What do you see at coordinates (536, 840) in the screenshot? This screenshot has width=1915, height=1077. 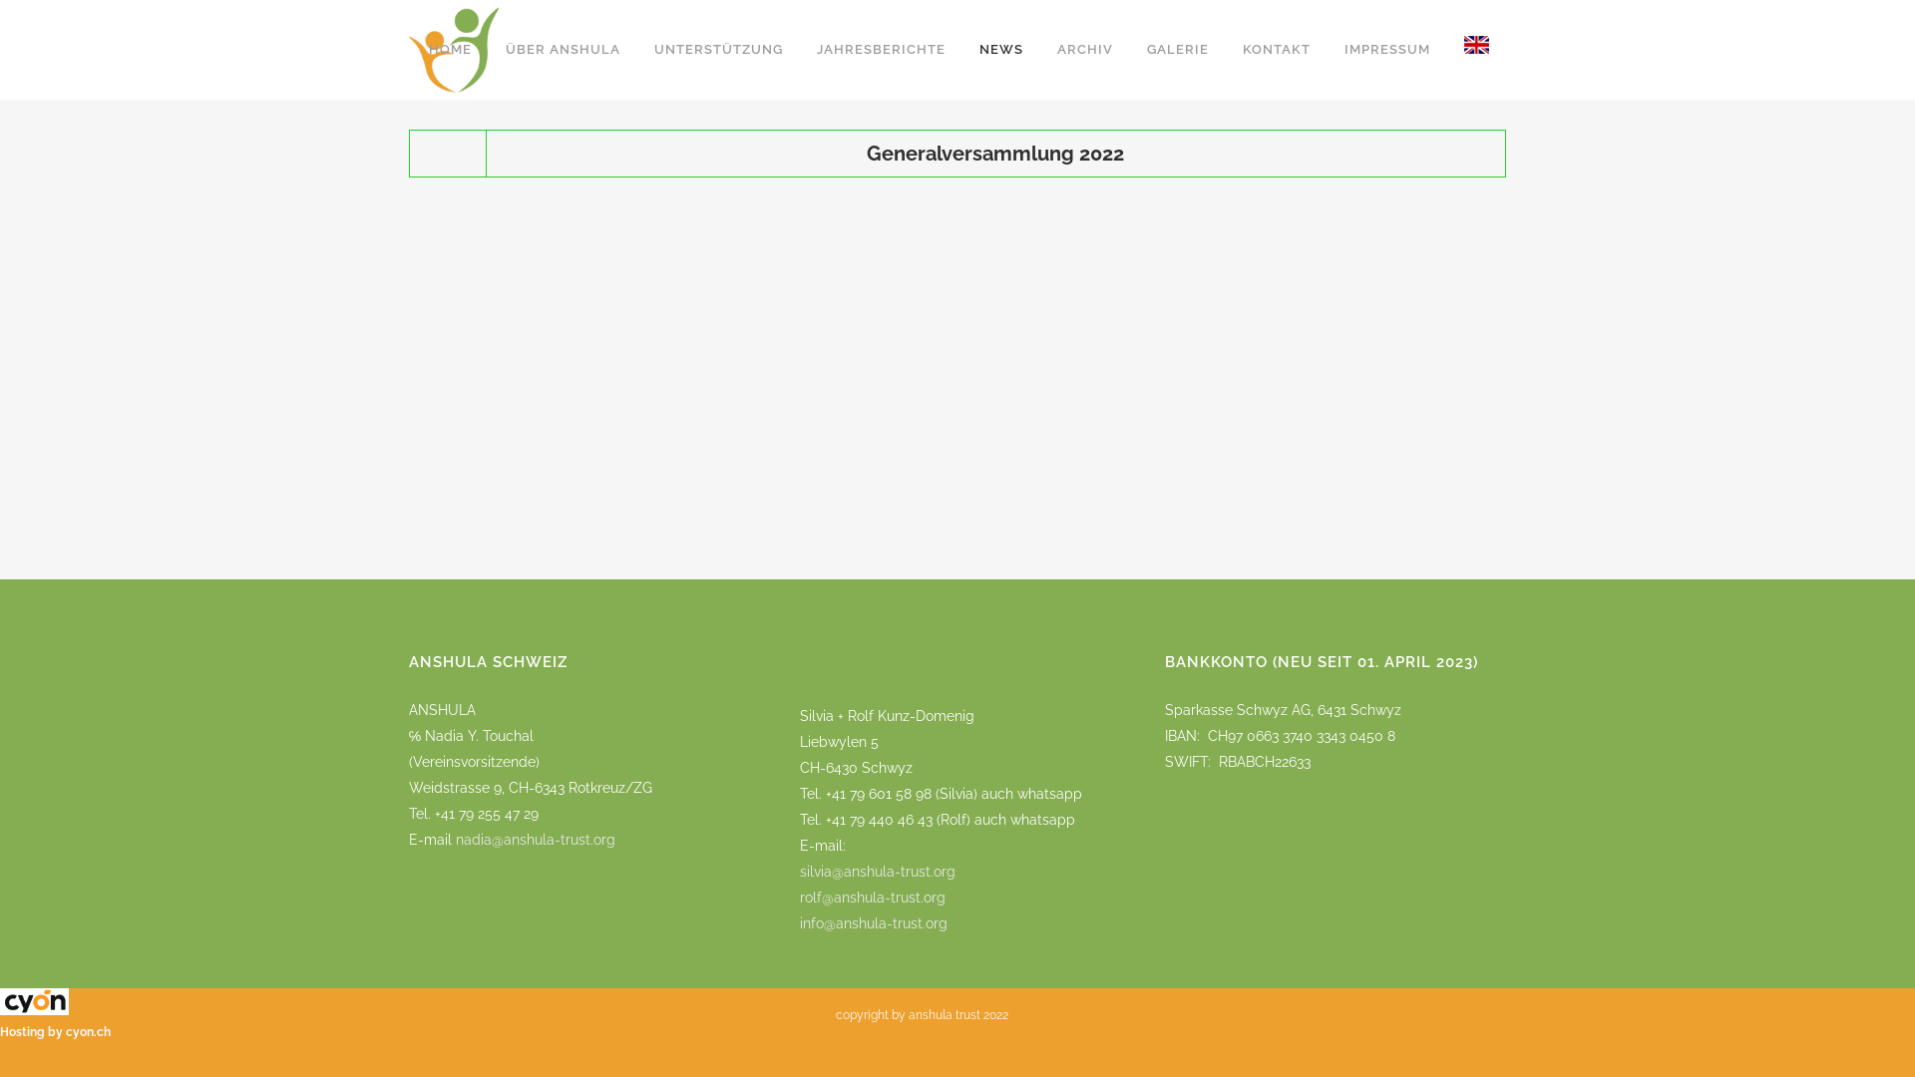 I see `nadia@anshula-trust.org` at bounding box center [536, 840].